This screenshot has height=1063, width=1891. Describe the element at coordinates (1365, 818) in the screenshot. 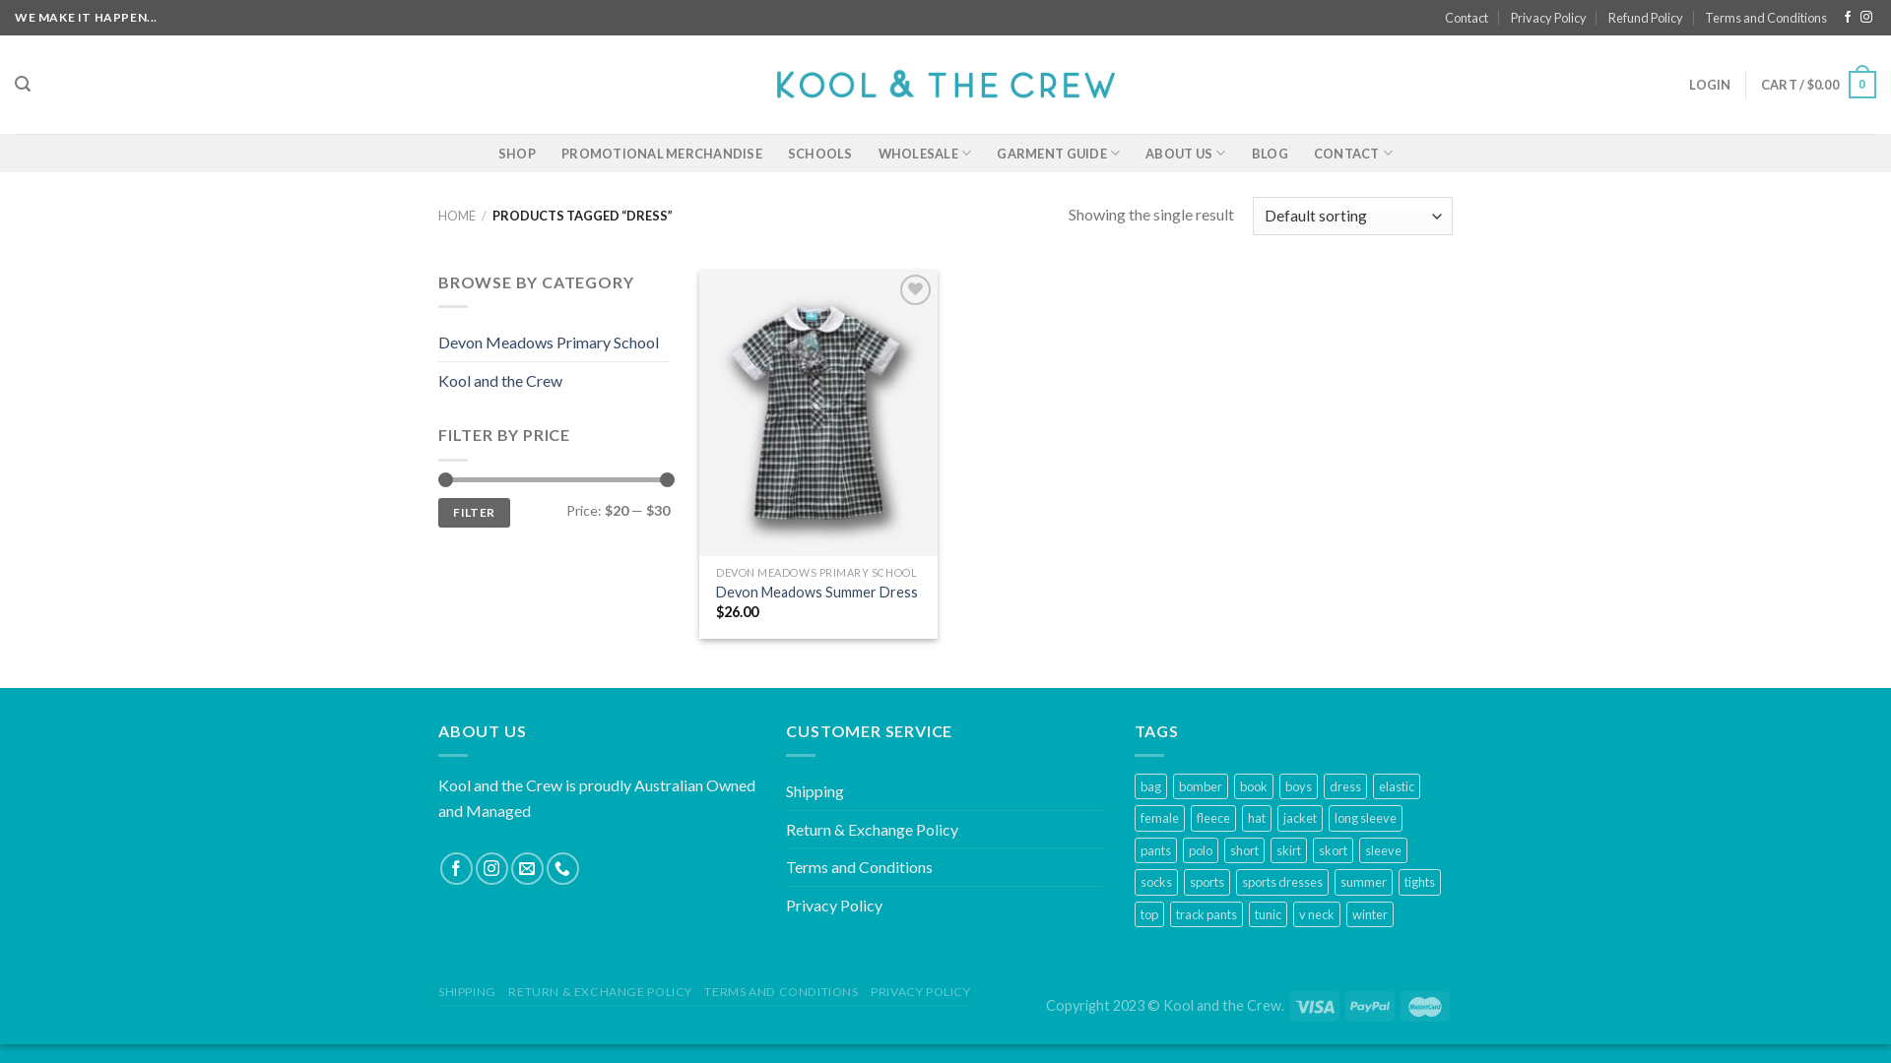

I see `long sleeve` at that location.